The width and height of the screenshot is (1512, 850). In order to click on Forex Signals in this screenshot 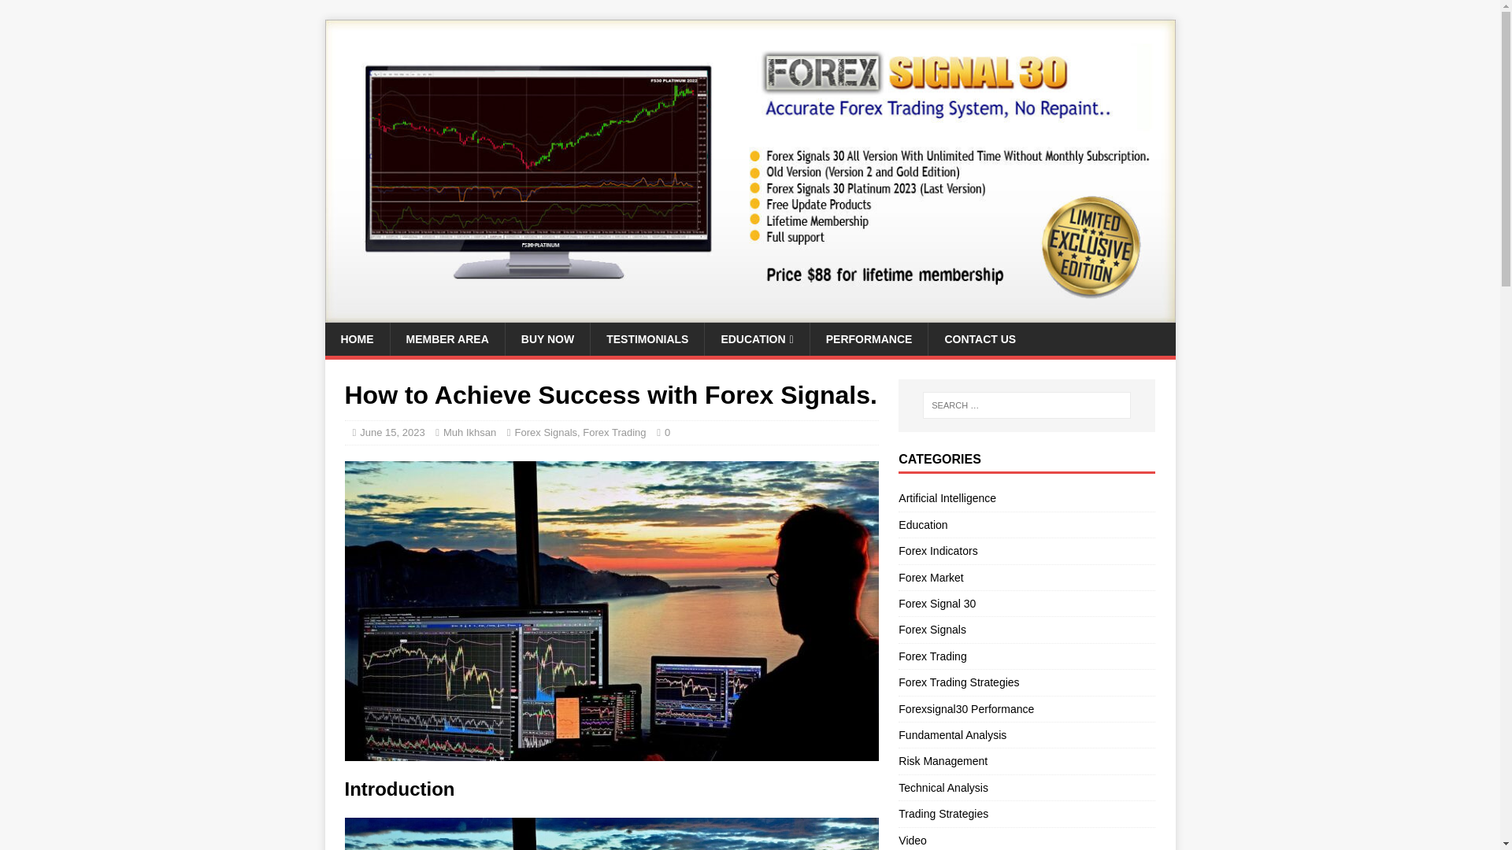, I will do `click(547, 433)`.